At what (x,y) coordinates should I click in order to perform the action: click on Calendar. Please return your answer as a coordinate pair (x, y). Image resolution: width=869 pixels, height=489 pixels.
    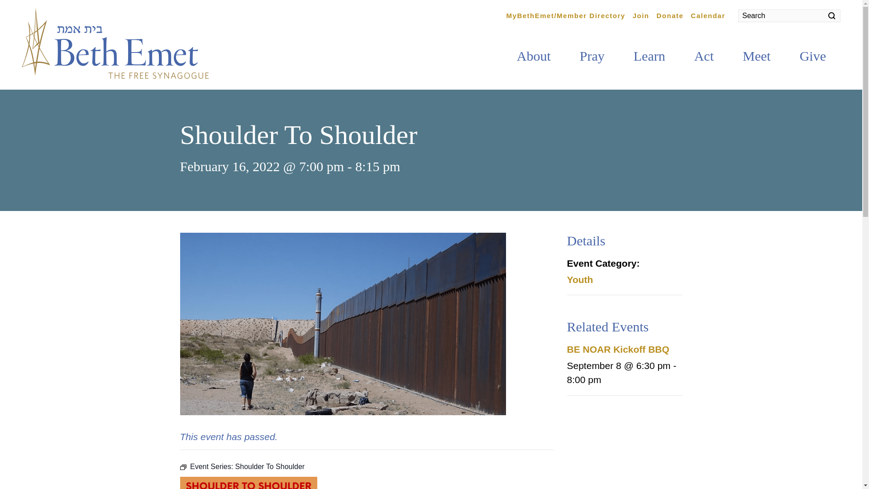
    Looking at the image, I should click on (708, 14).